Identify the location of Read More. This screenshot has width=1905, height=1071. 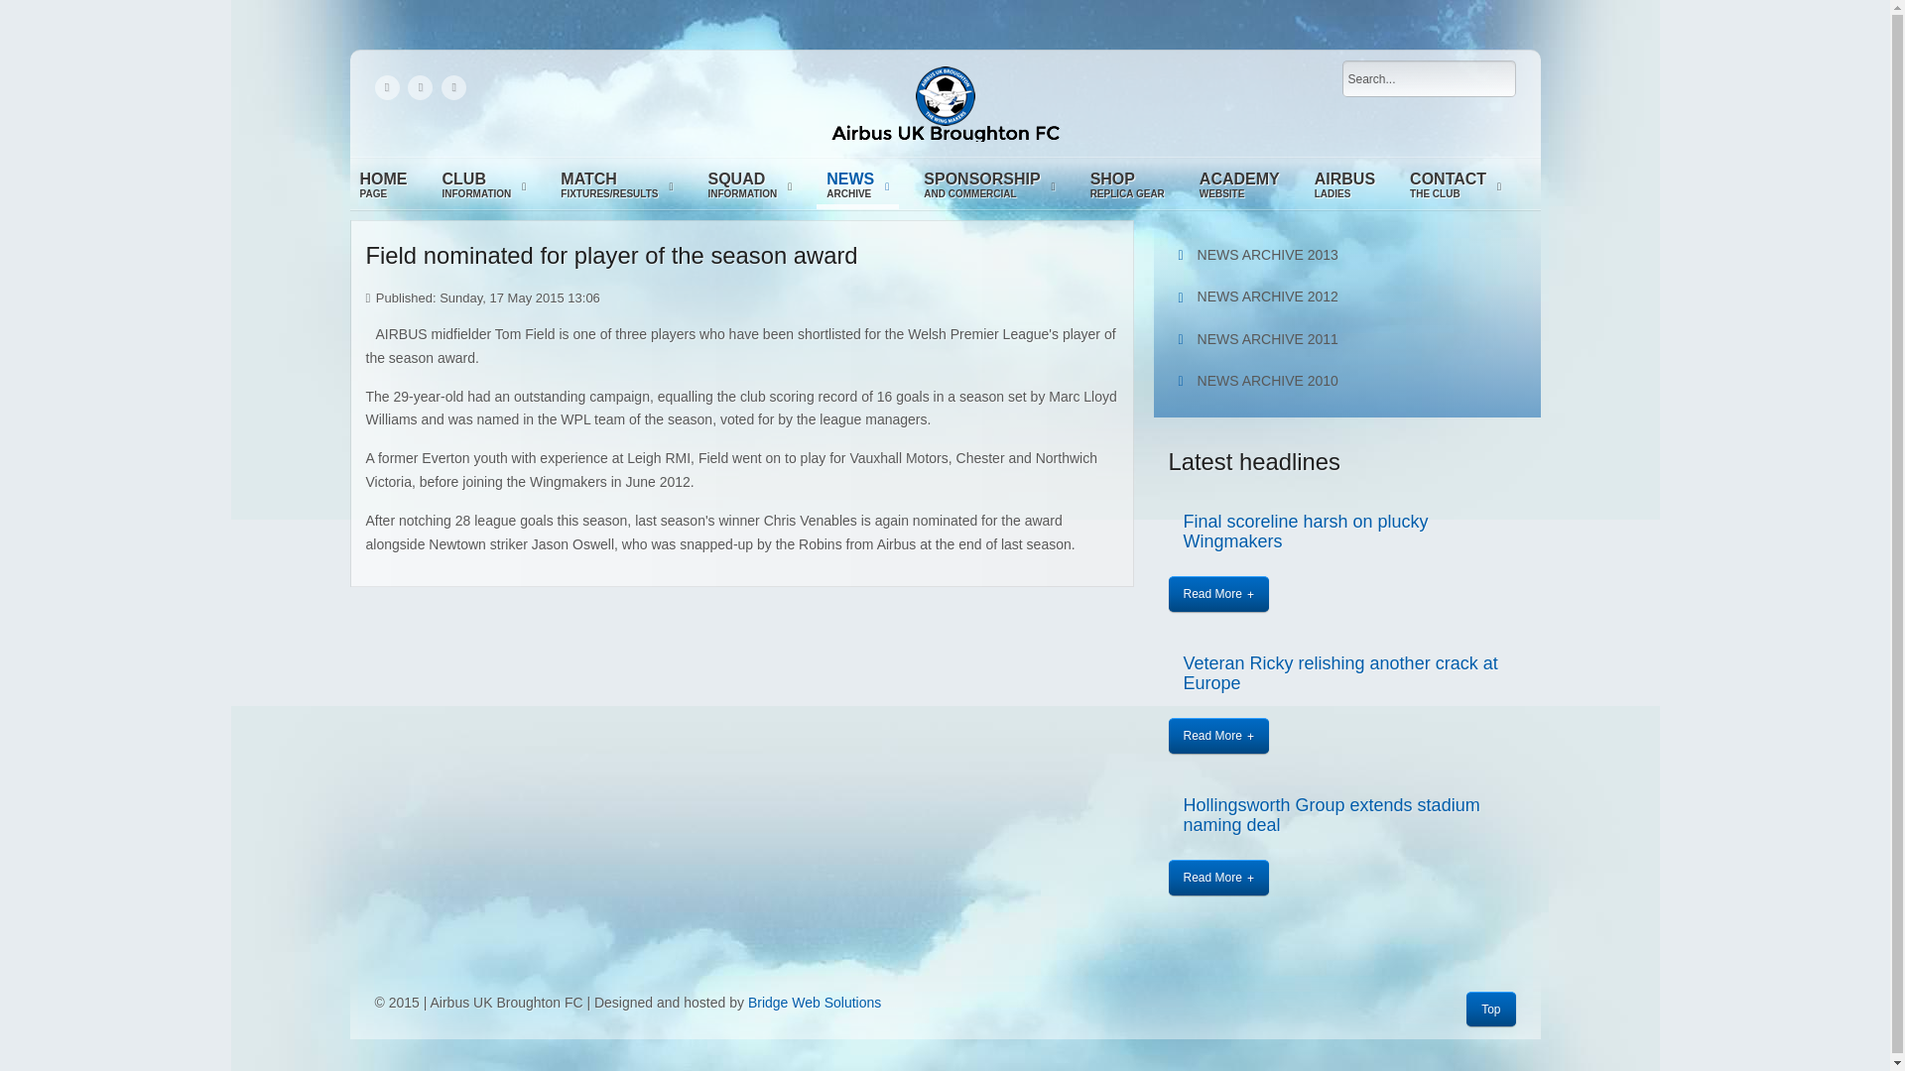
(989, 186).